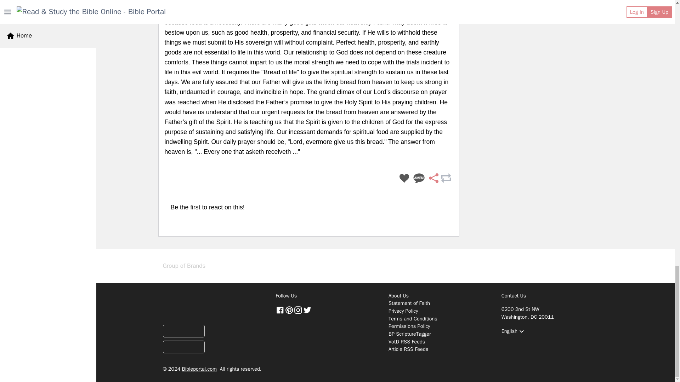 The height and width of the screenshot is (382, 680). I want to click on Amen, so click(419, 178).